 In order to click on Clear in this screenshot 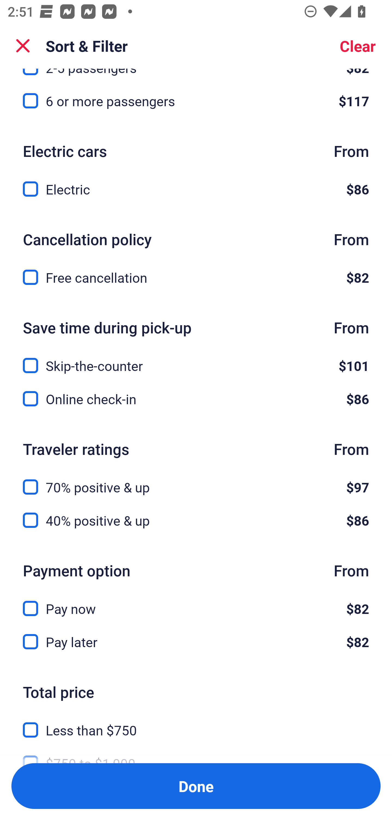, I will do `click(358, 46)`.